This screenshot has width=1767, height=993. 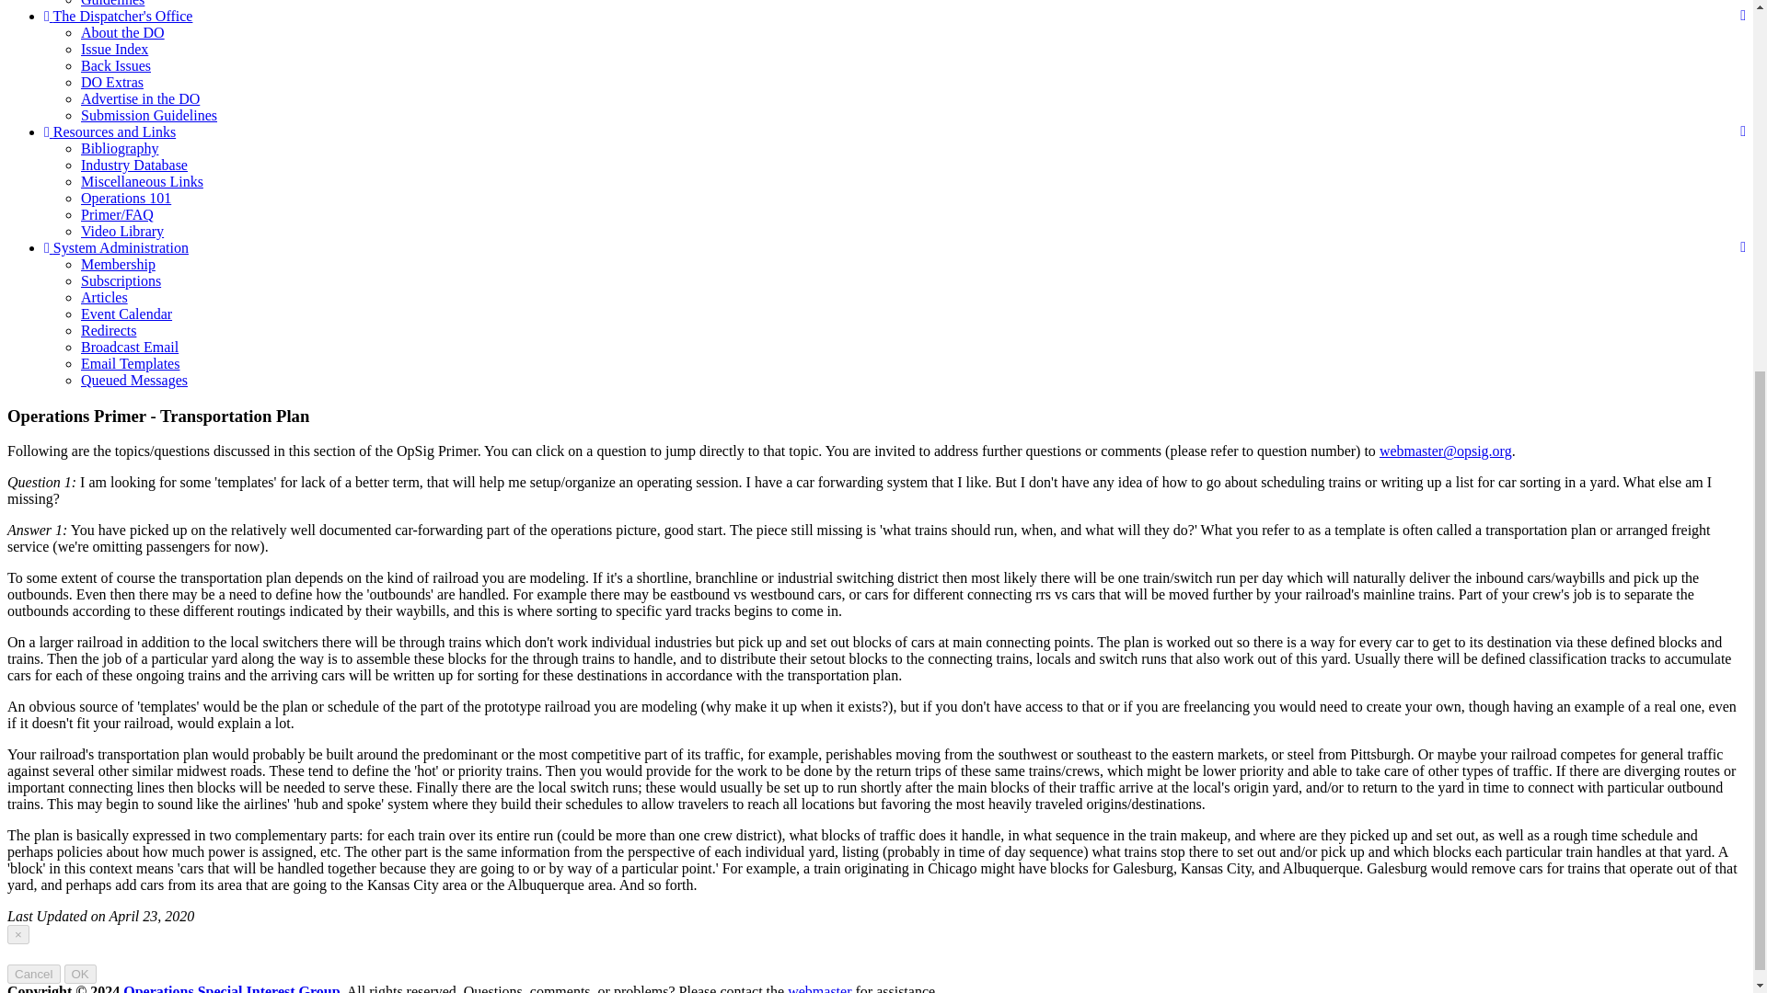 I want to click on Resources and Links, so click(x=110, y=132).